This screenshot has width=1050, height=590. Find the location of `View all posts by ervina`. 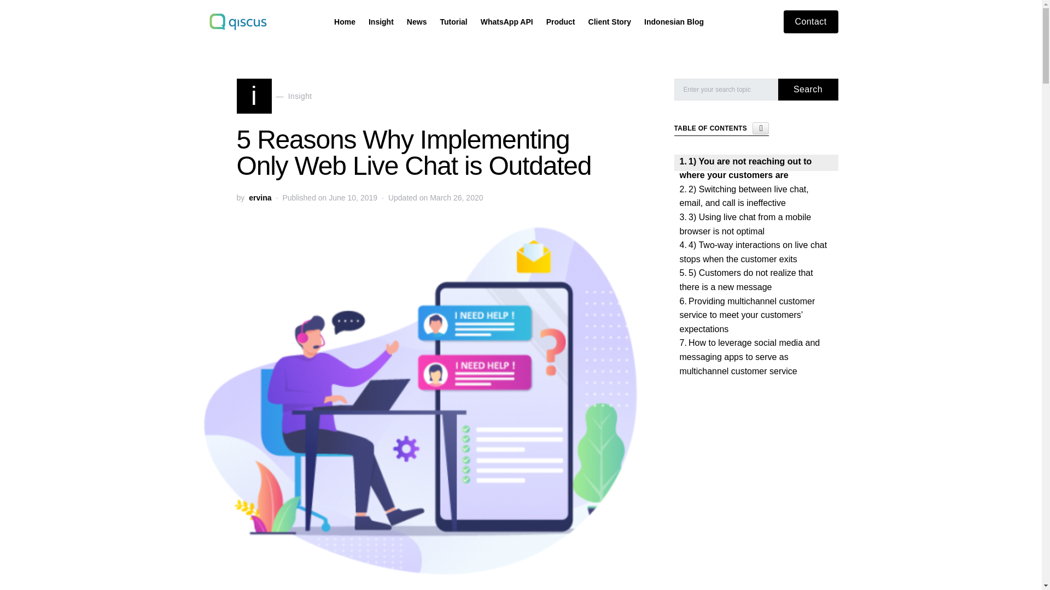

View all posts by ervina is located at coordinates (560, 22).